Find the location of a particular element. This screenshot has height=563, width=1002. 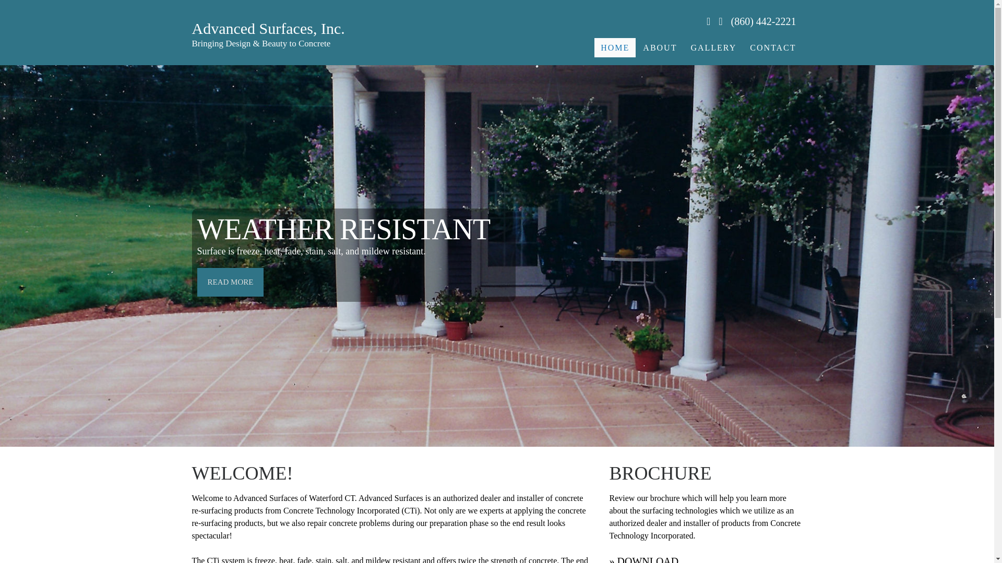

CONTACT is located at coordinates (772, 48).